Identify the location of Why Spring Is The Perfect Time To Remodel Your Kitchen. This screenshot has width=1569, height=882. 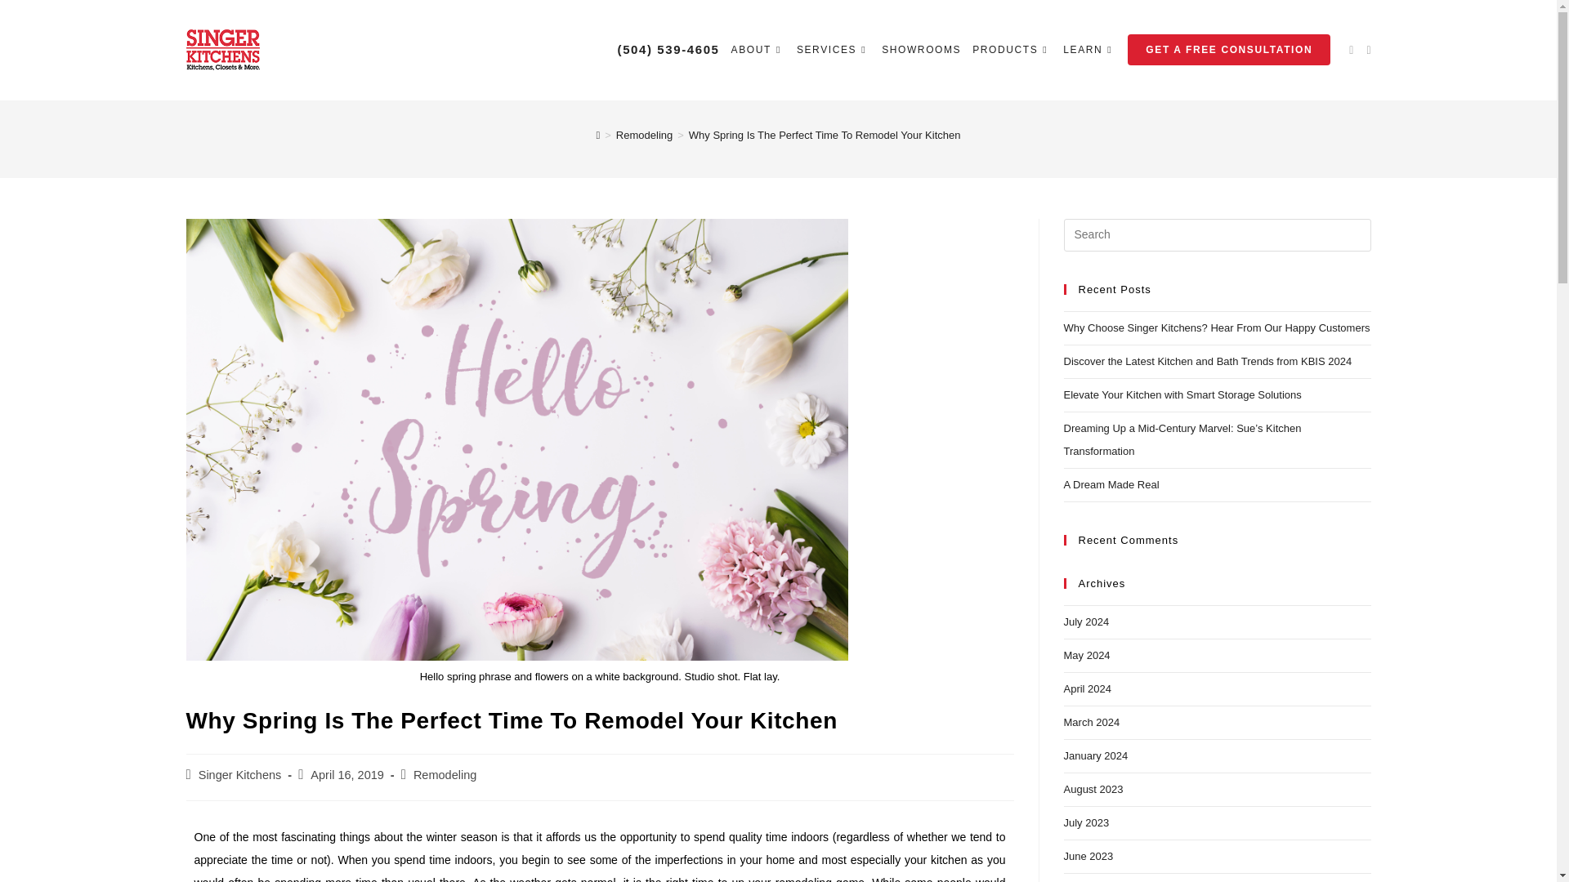
(824, 134).